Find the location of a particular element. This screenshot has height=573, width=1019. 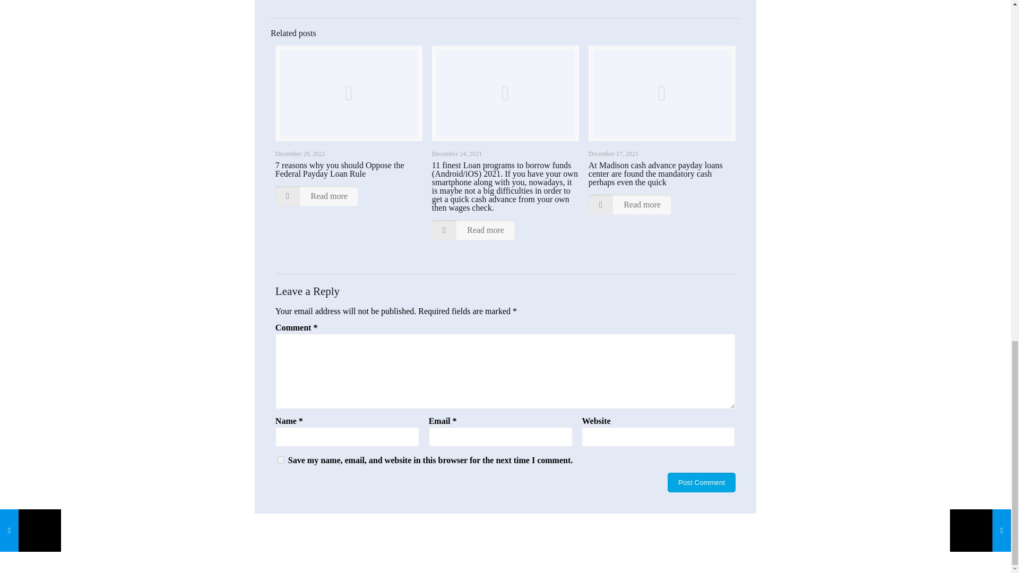

Read more is located at coordinates (630, 205).